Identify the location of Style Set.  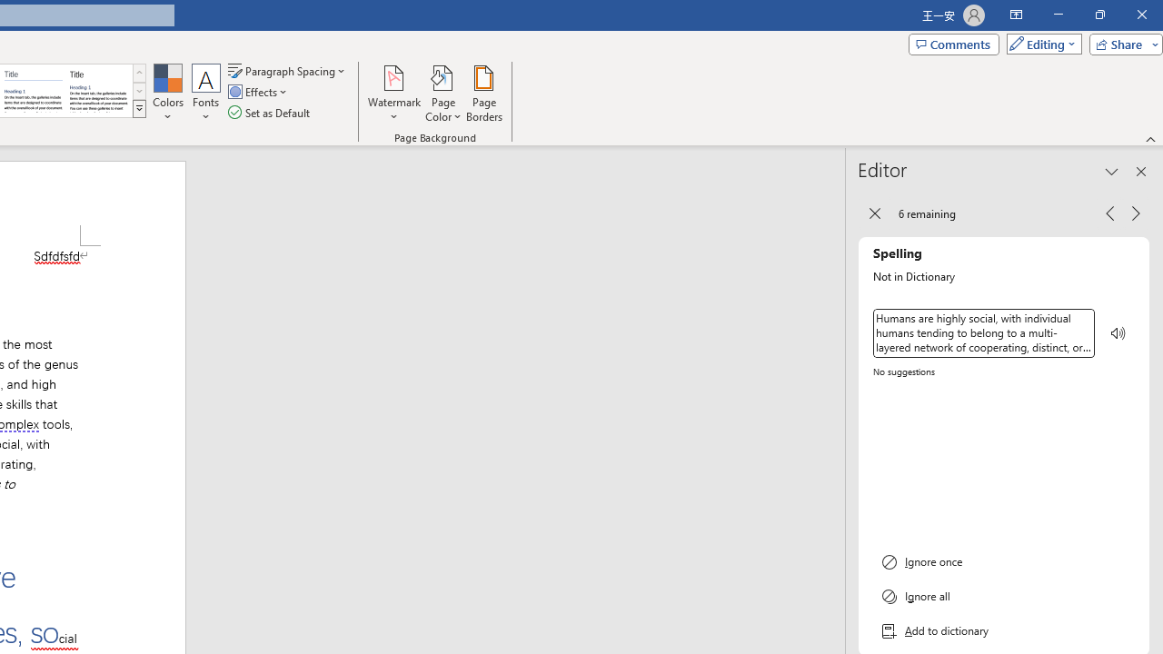
(139, 109).